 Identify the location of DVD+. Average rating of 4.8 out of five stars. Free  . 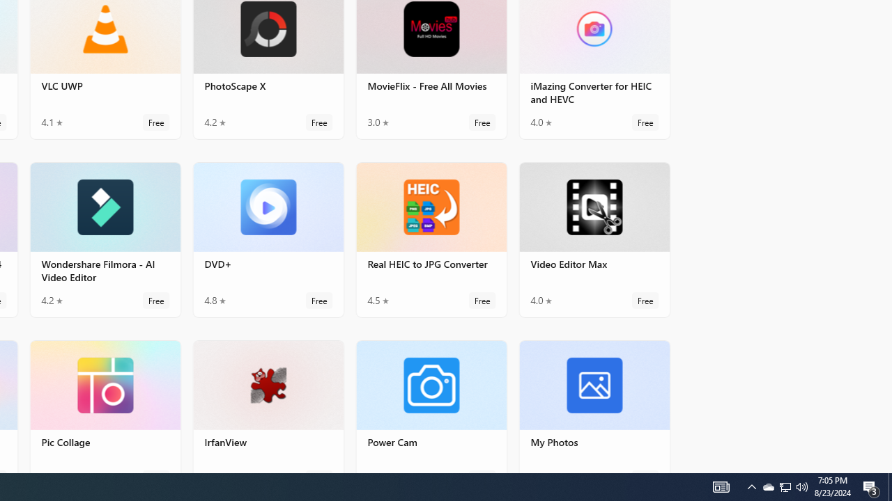
(268, 239).